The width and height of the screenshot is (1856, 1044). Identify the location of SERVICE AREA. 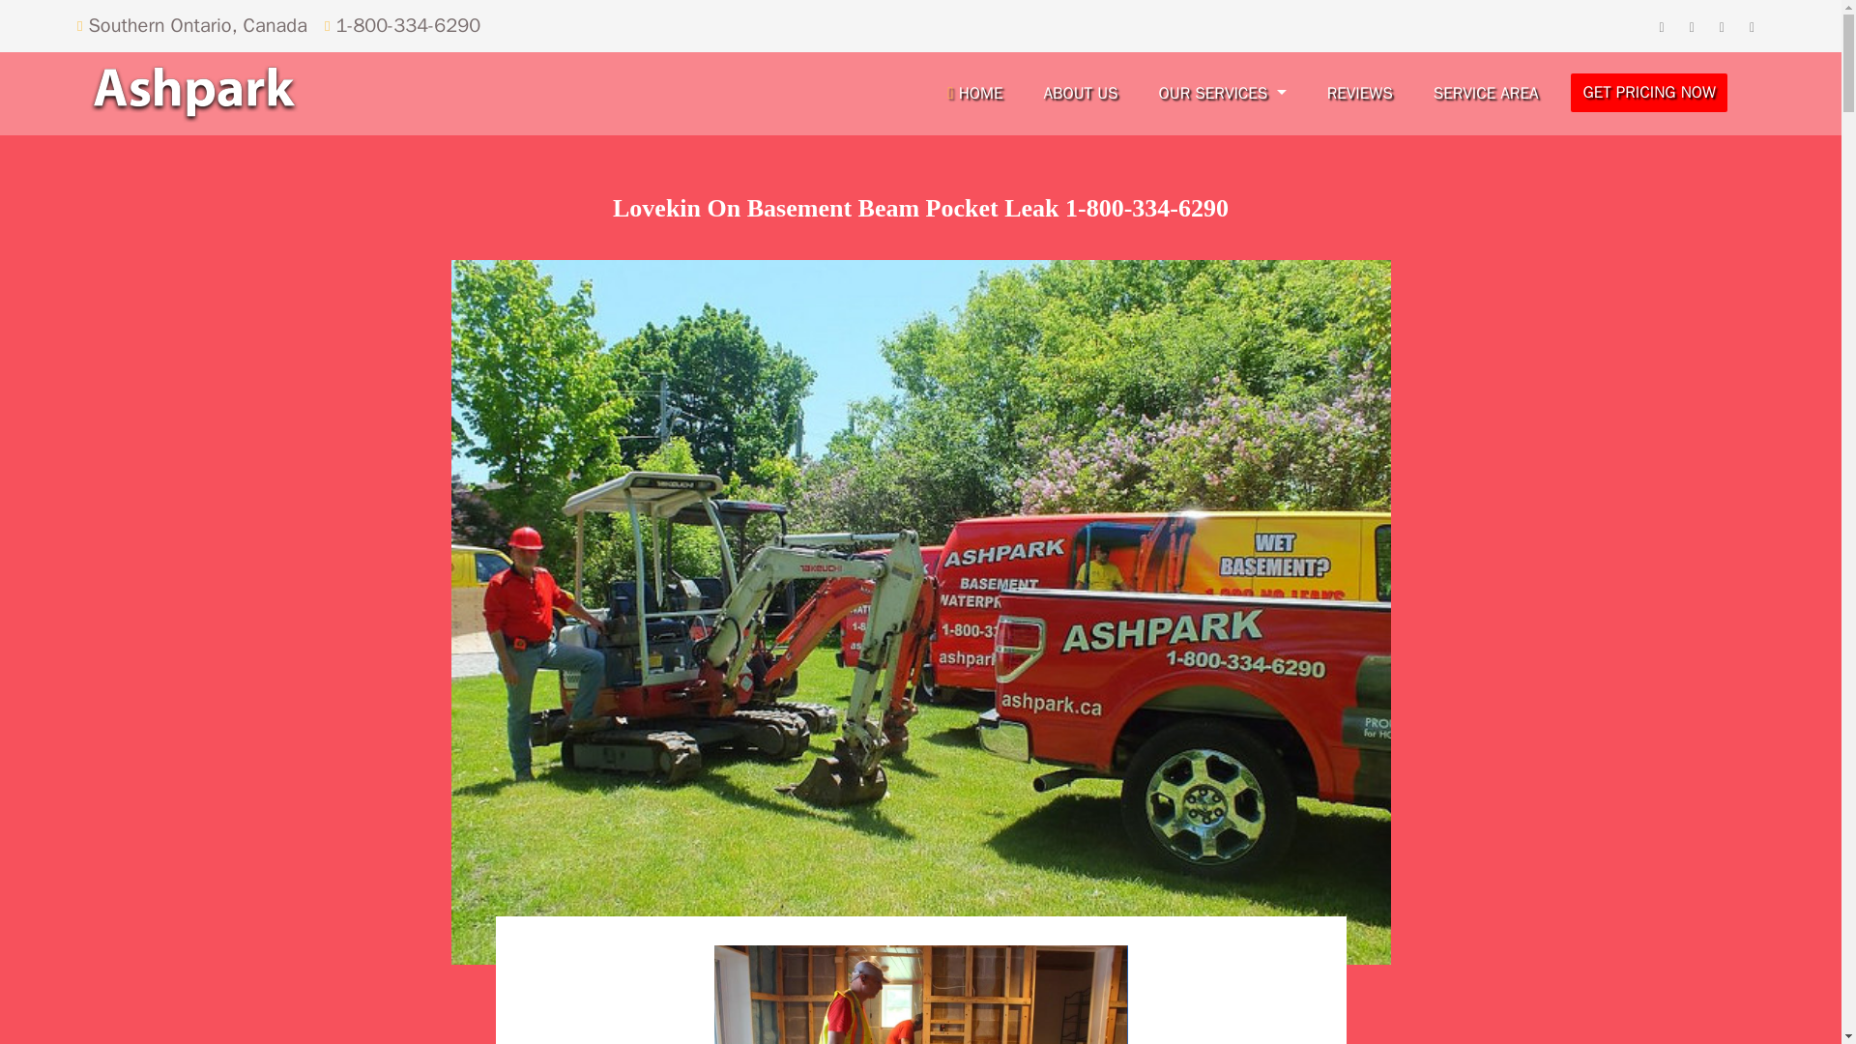
(1485, 94).